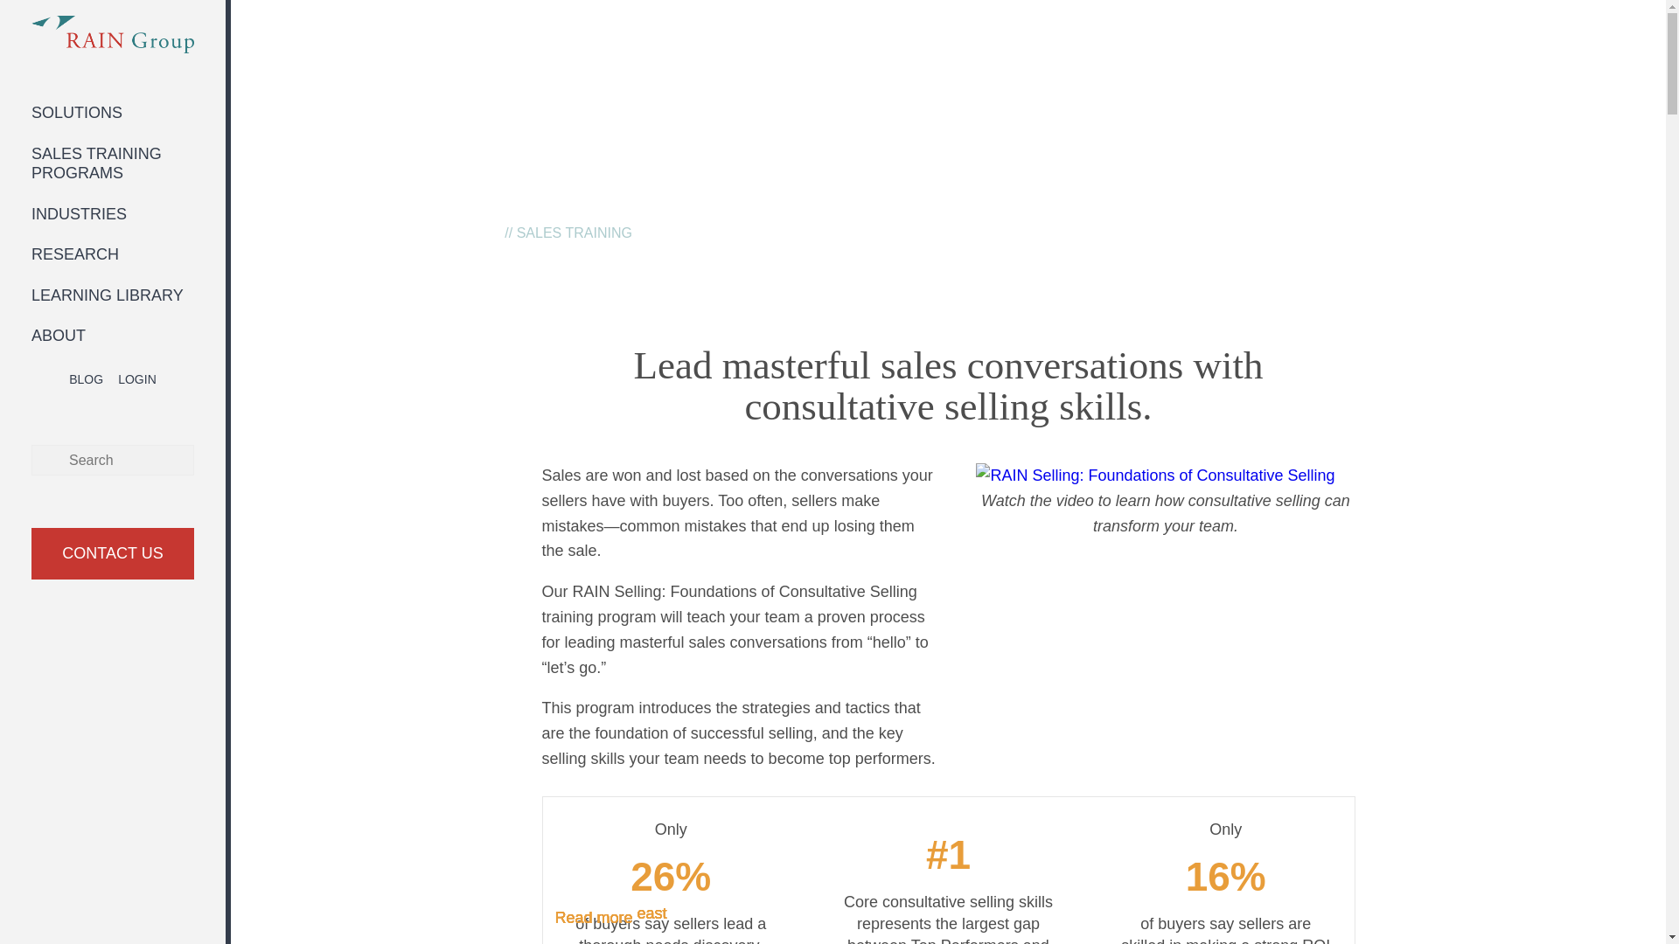 The height and width of the screenshot is (944, 1679). What do you see at coordinates (96, 164) in the screenshot?
I see `SALES TRAINING PROGRAMS` at bounding box center [96, 164].